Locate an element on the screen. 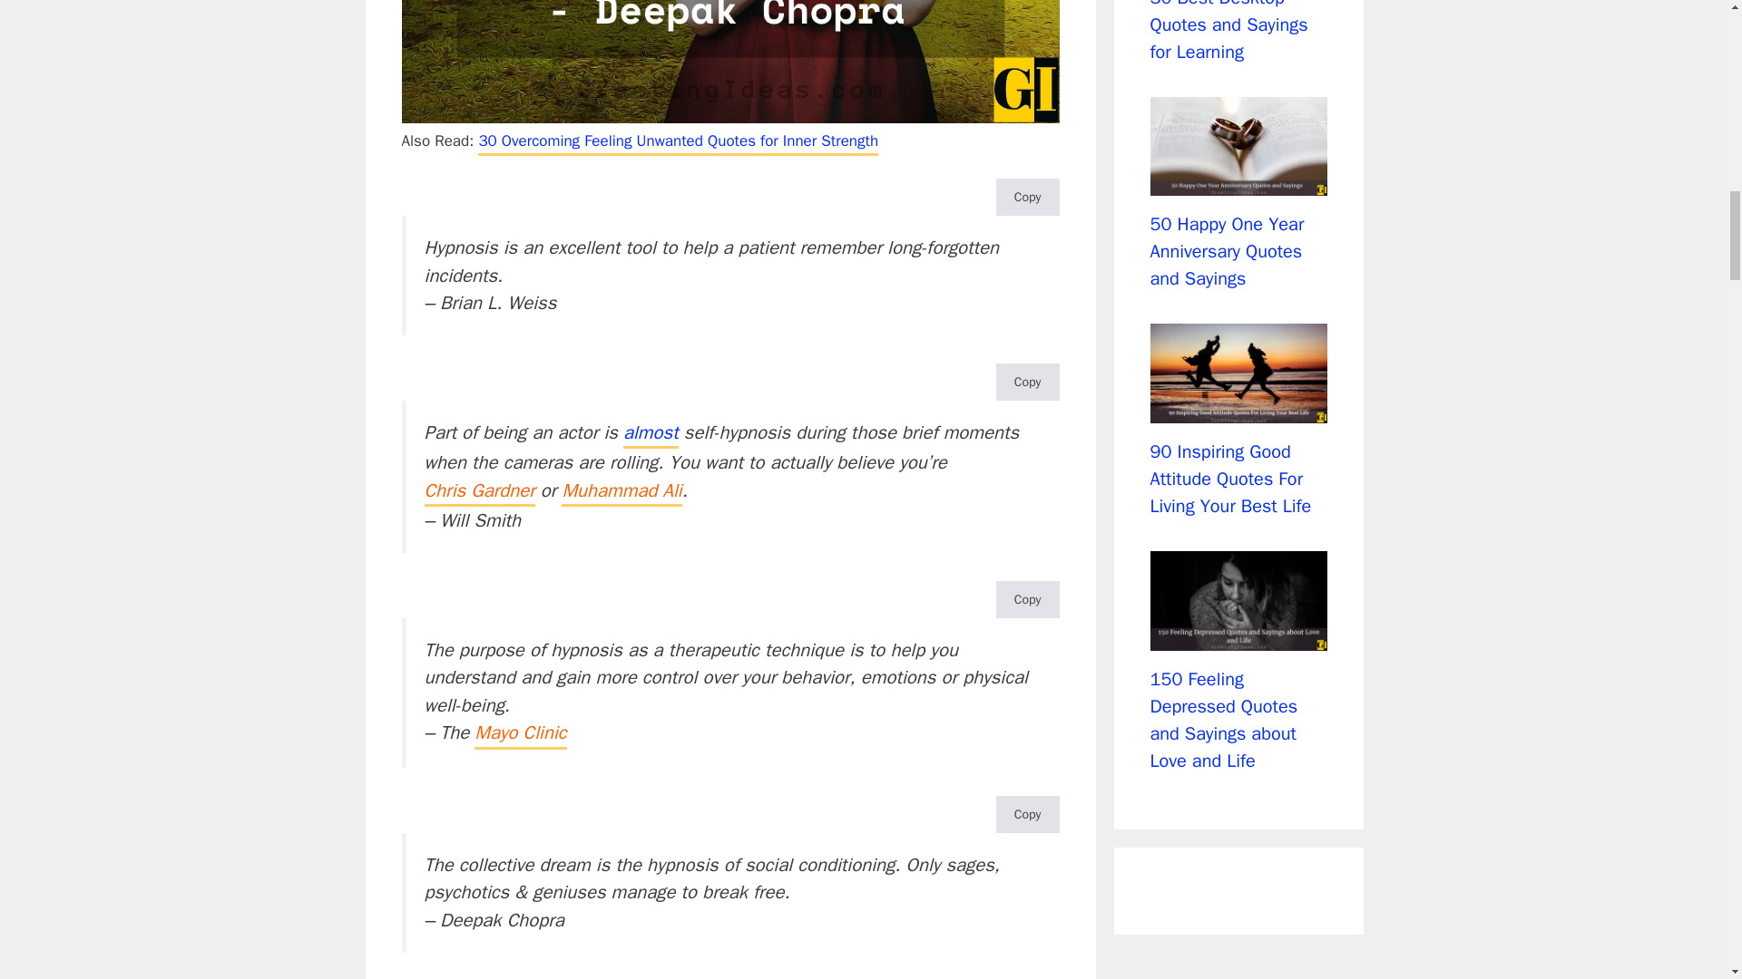 The width and height of the screenshot is (1742, 979). Copy to Clipboard is located at coordinates (1027, 814).